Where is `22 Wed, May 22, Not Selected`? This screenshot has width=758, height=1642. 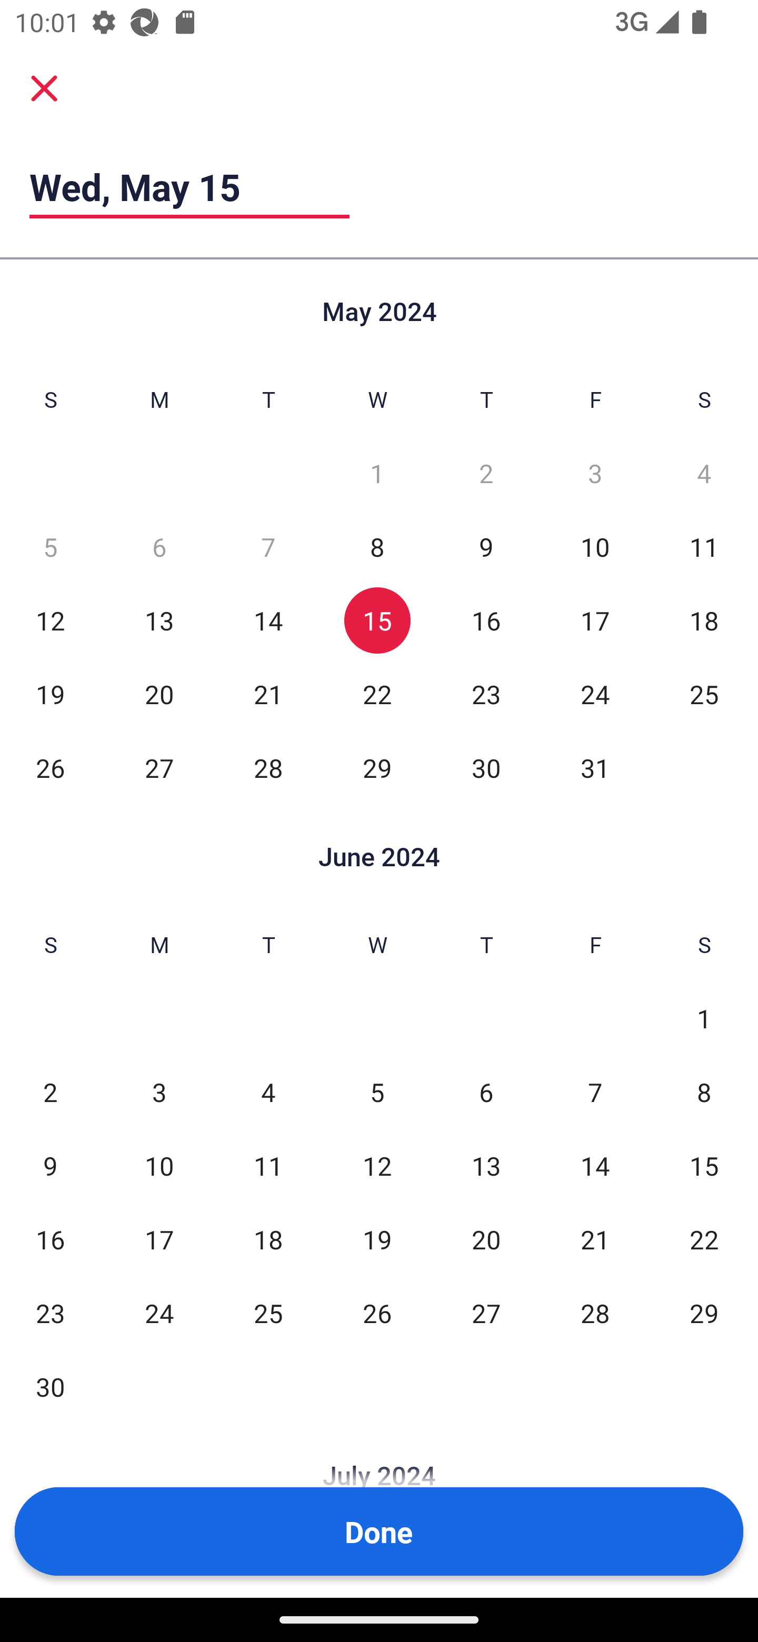 22 Wed, May 22, Not Selected is located at coordinates (377, 694).